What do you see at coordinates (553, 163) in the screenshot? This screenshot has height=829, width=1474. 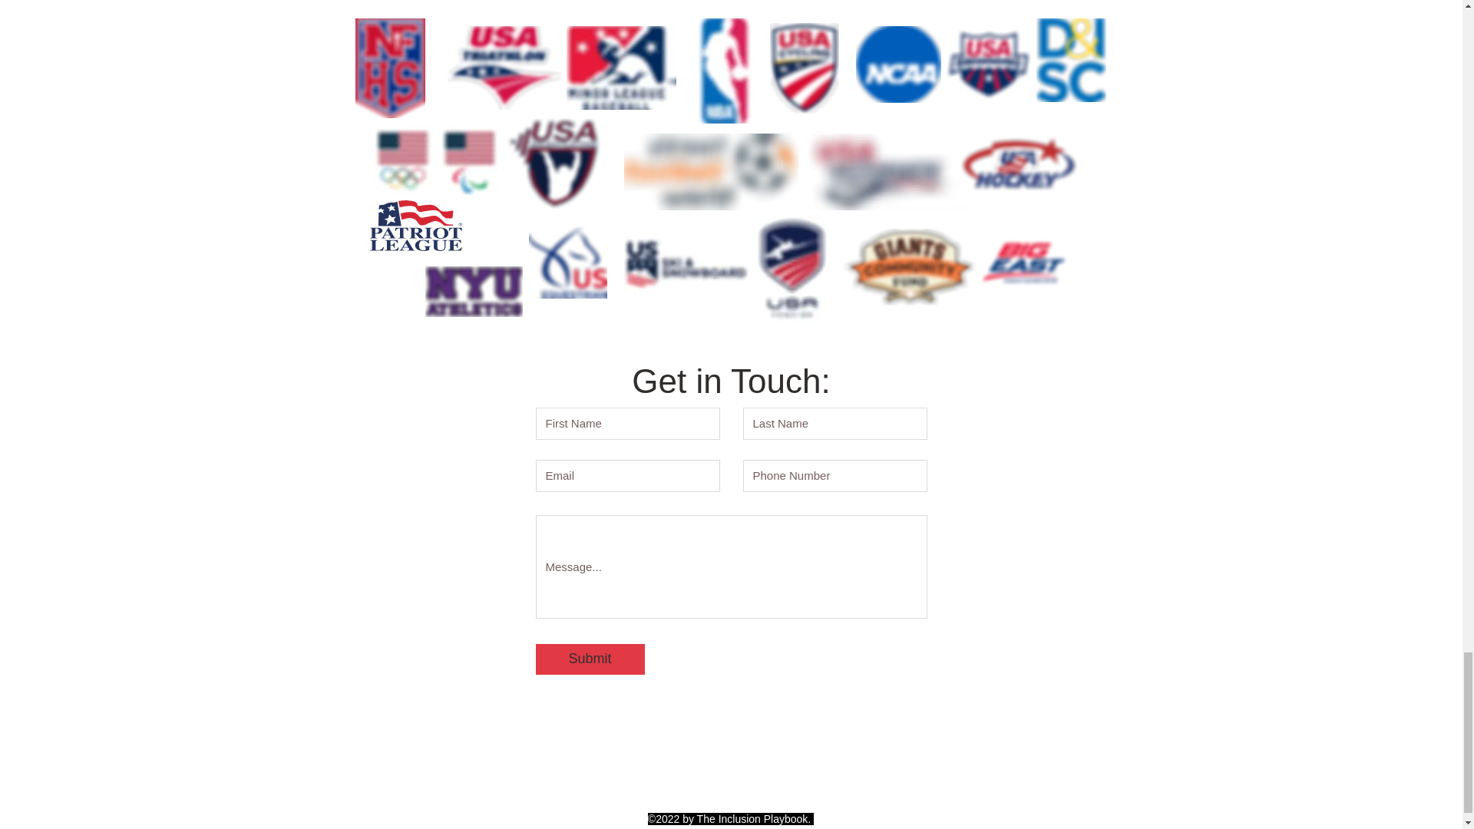 I see `logo7.png` at bounding box center [553, 163].